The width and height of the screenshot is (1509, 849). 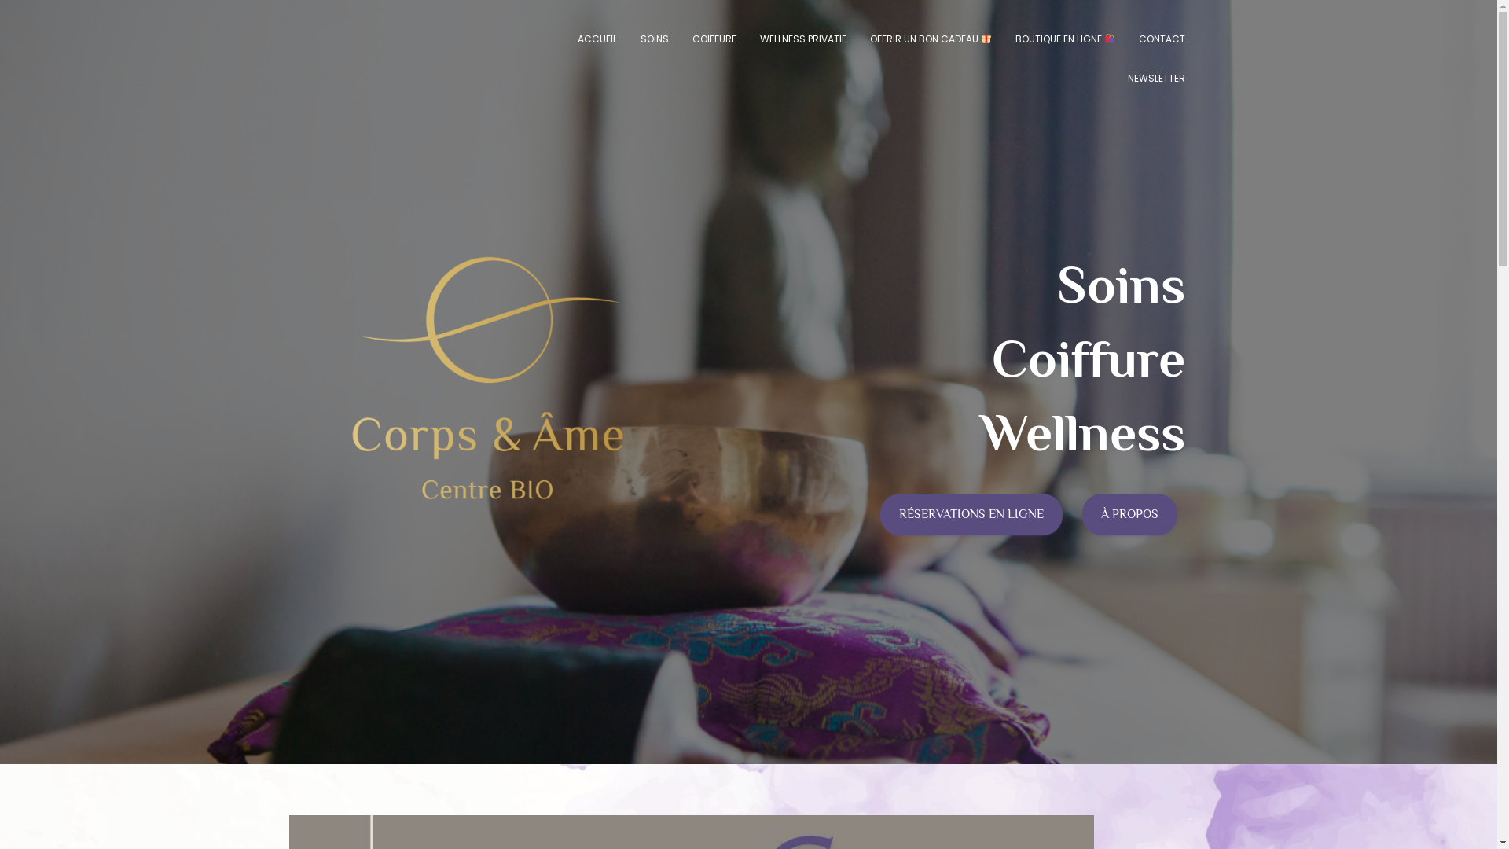 I want to click on SOINS, so click(x=655, y=39).